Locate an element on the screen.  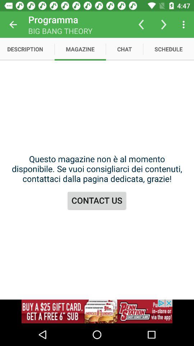
click the advertisement is located at coordinates (97, 311).